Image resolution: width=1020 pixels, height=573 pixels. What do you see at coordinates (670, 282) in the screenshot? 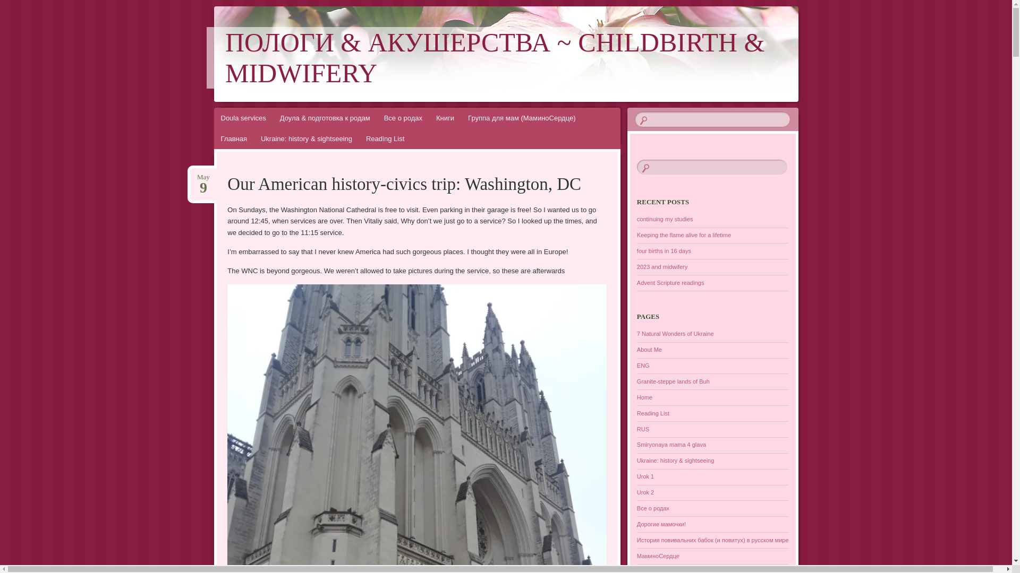
I see `Advent Scripture readings` at bounding box center [670, 282].